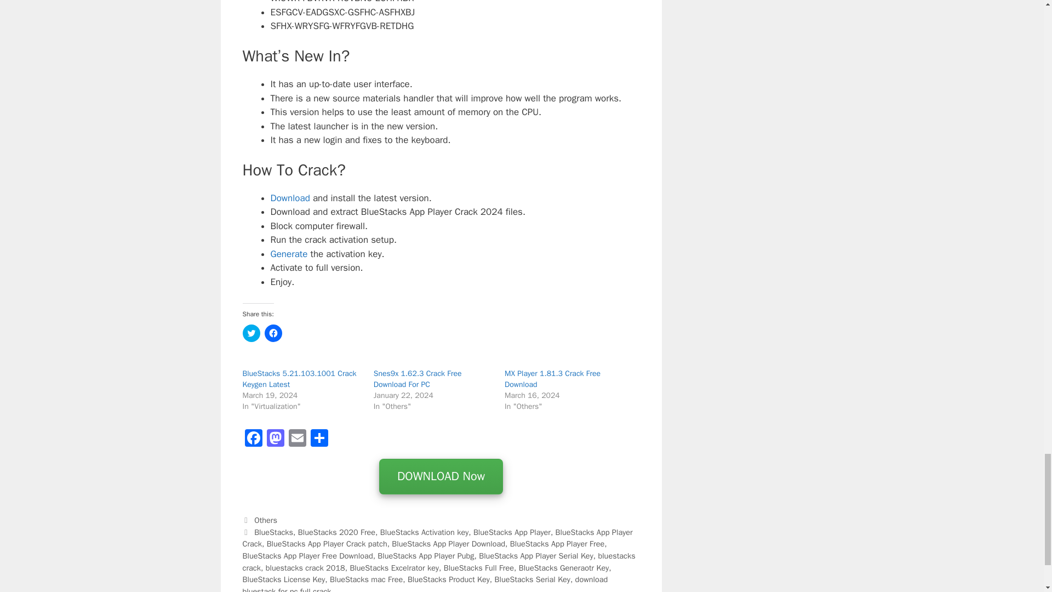 This screenshot has height=592, width=1052. I want to click on Mastodon, so click(275, 440).